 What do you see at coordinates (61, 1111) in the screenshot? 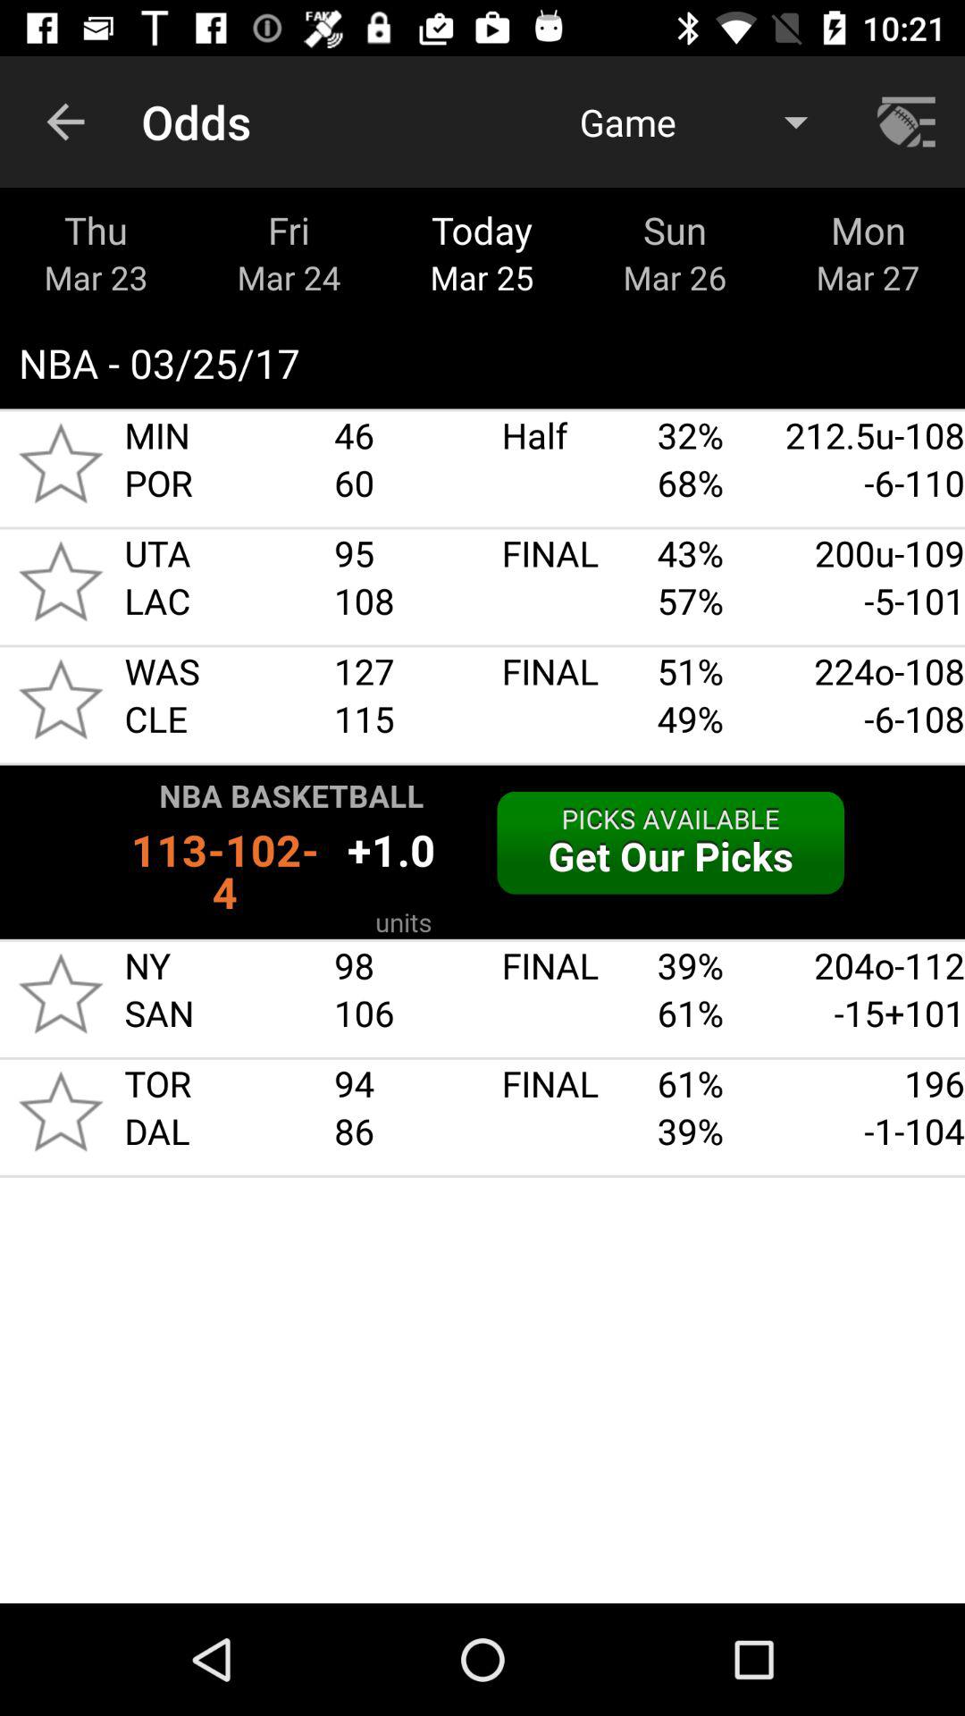
I see `tor dal star icon` at bounding box center [61, 1111].